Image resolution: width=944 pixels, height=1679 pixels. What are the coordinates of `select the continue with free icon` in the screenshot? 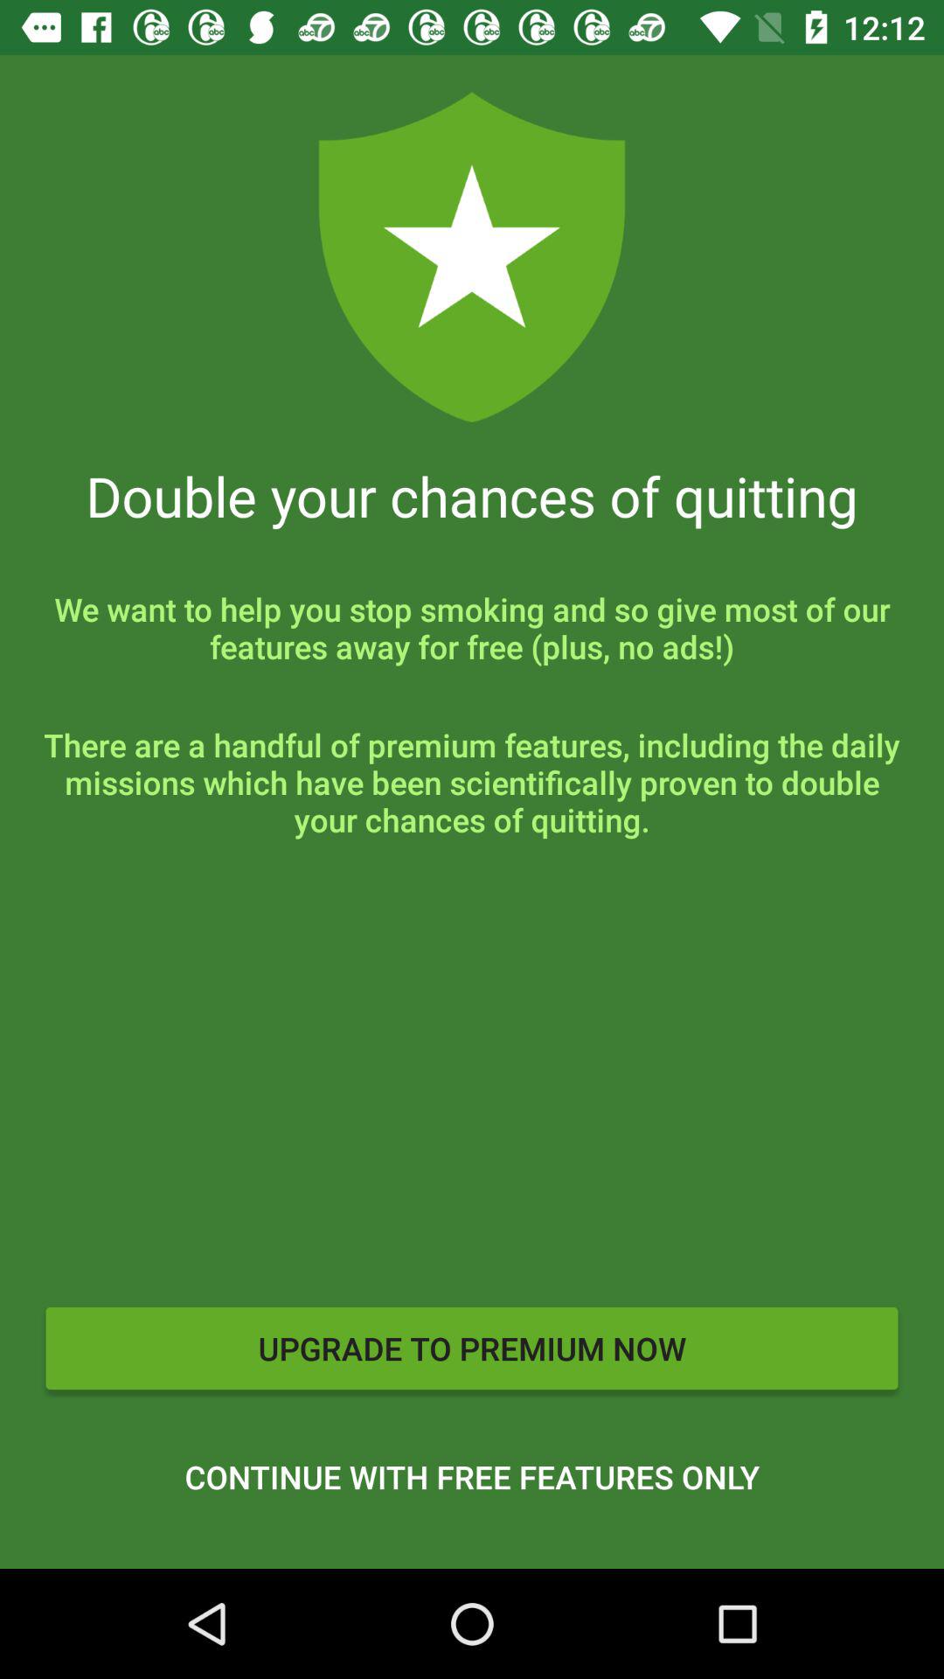 It's located at (472, 1477).